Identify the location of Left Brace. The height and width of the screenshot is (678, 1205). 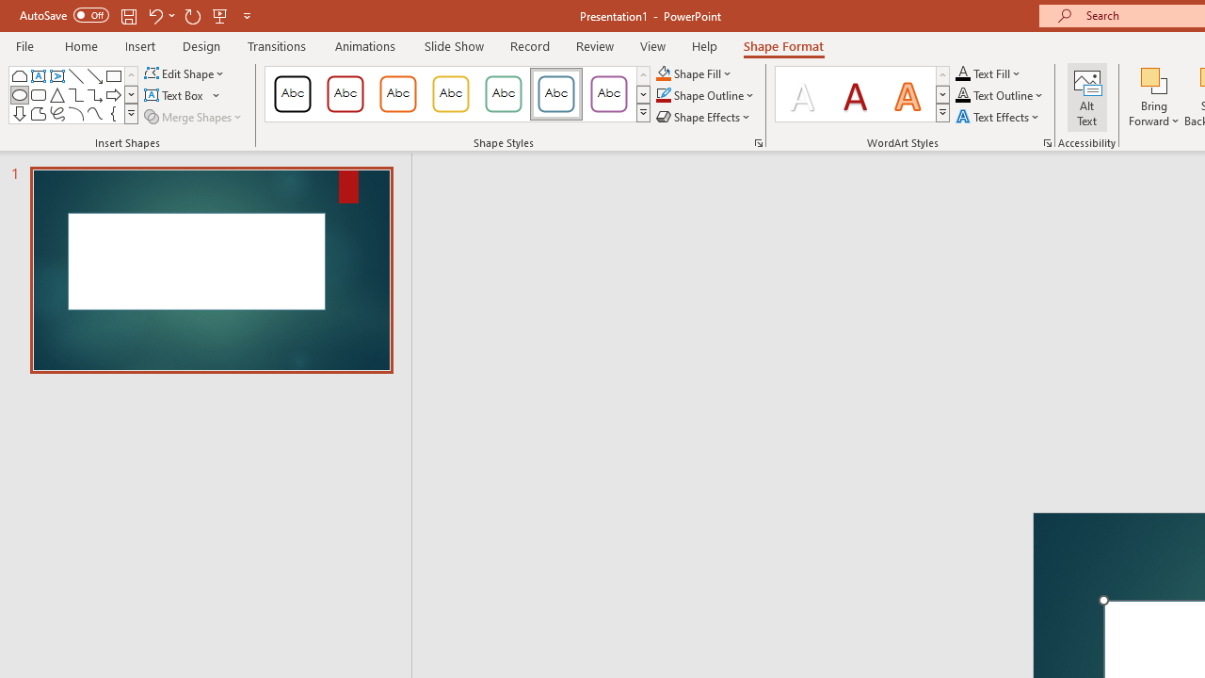
(113, 113).